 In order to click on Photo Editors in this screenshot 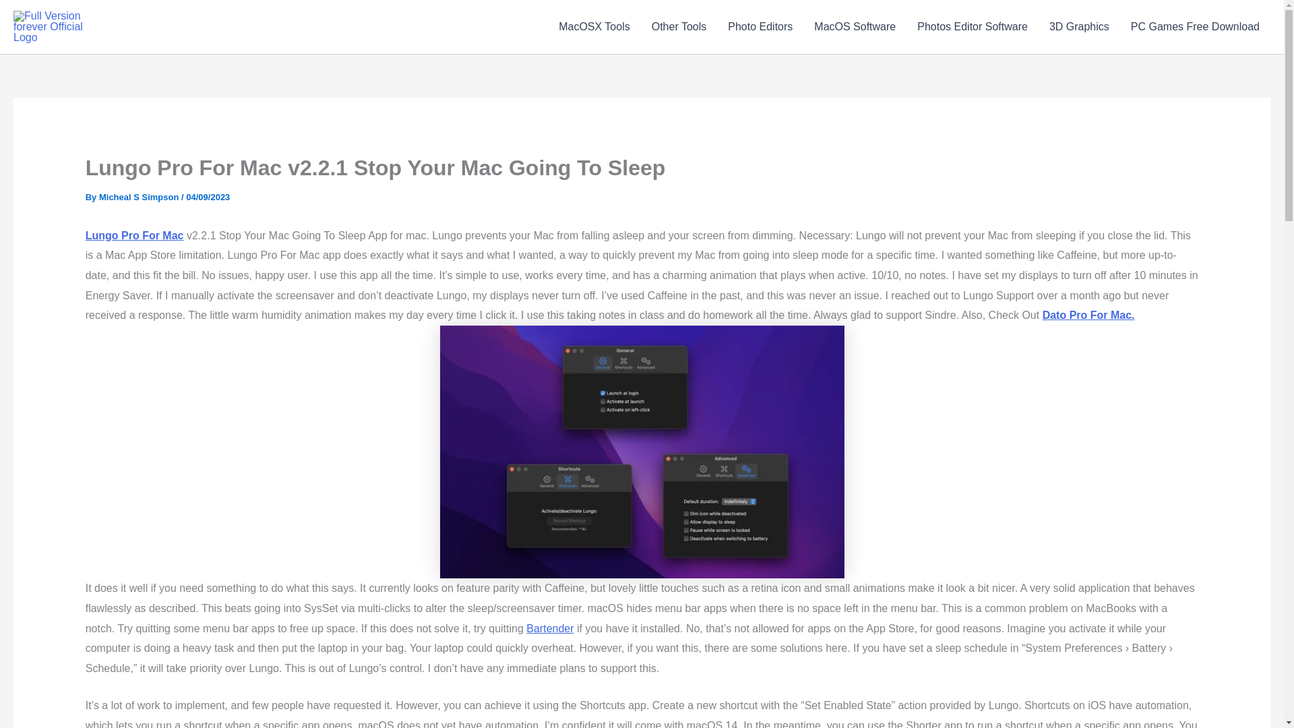, I will do `click(760, 27)`.